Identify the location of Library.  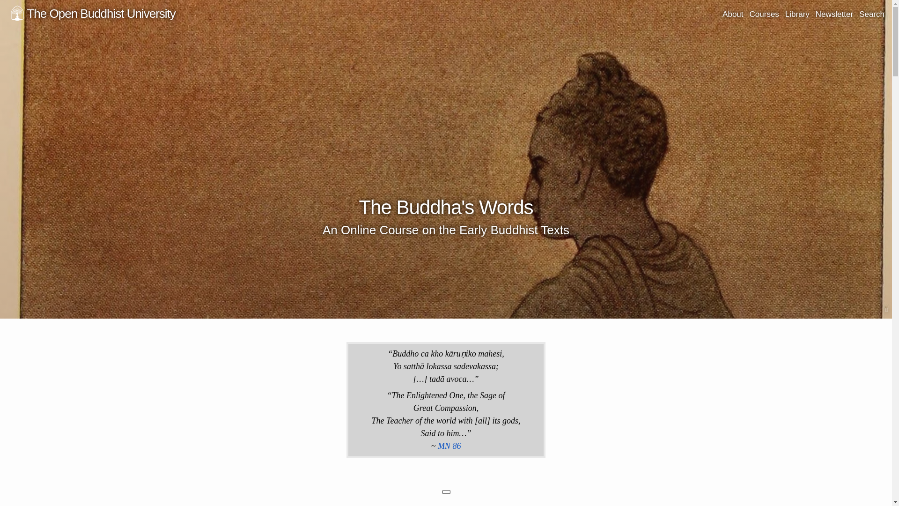
(797, 14).